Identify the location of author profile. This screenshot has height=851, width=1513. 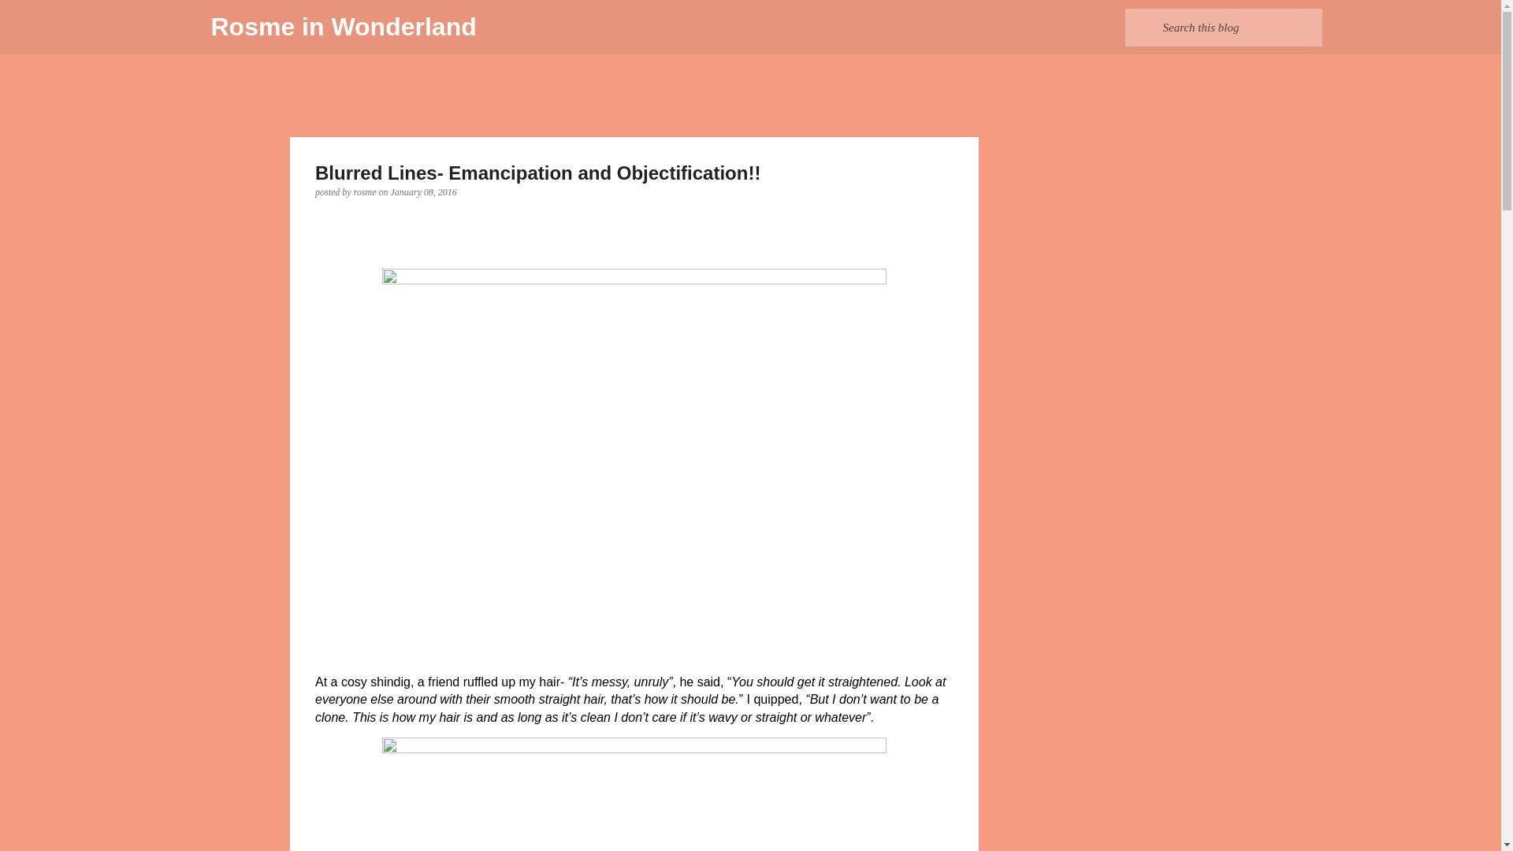
(366, 191).